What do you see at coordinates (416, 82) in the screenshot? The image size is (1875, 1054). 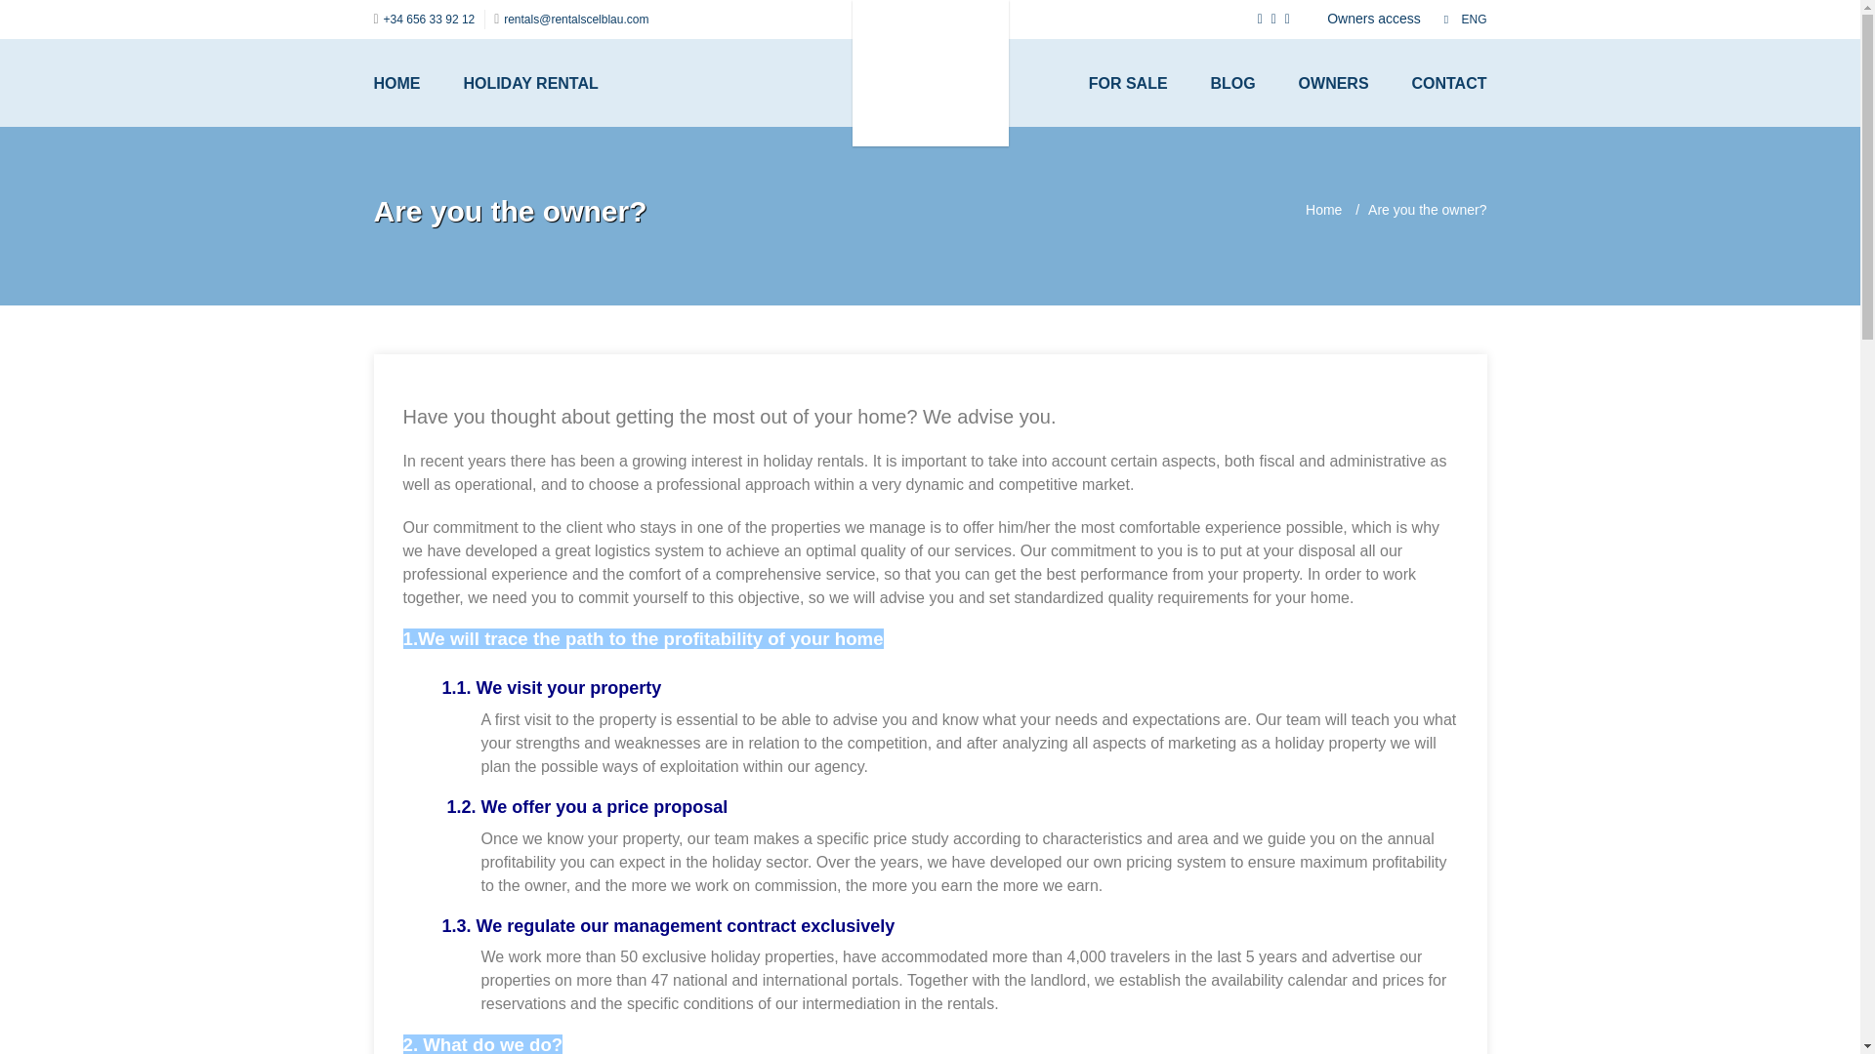 I see `HOME` at bounding box center [416, 82].